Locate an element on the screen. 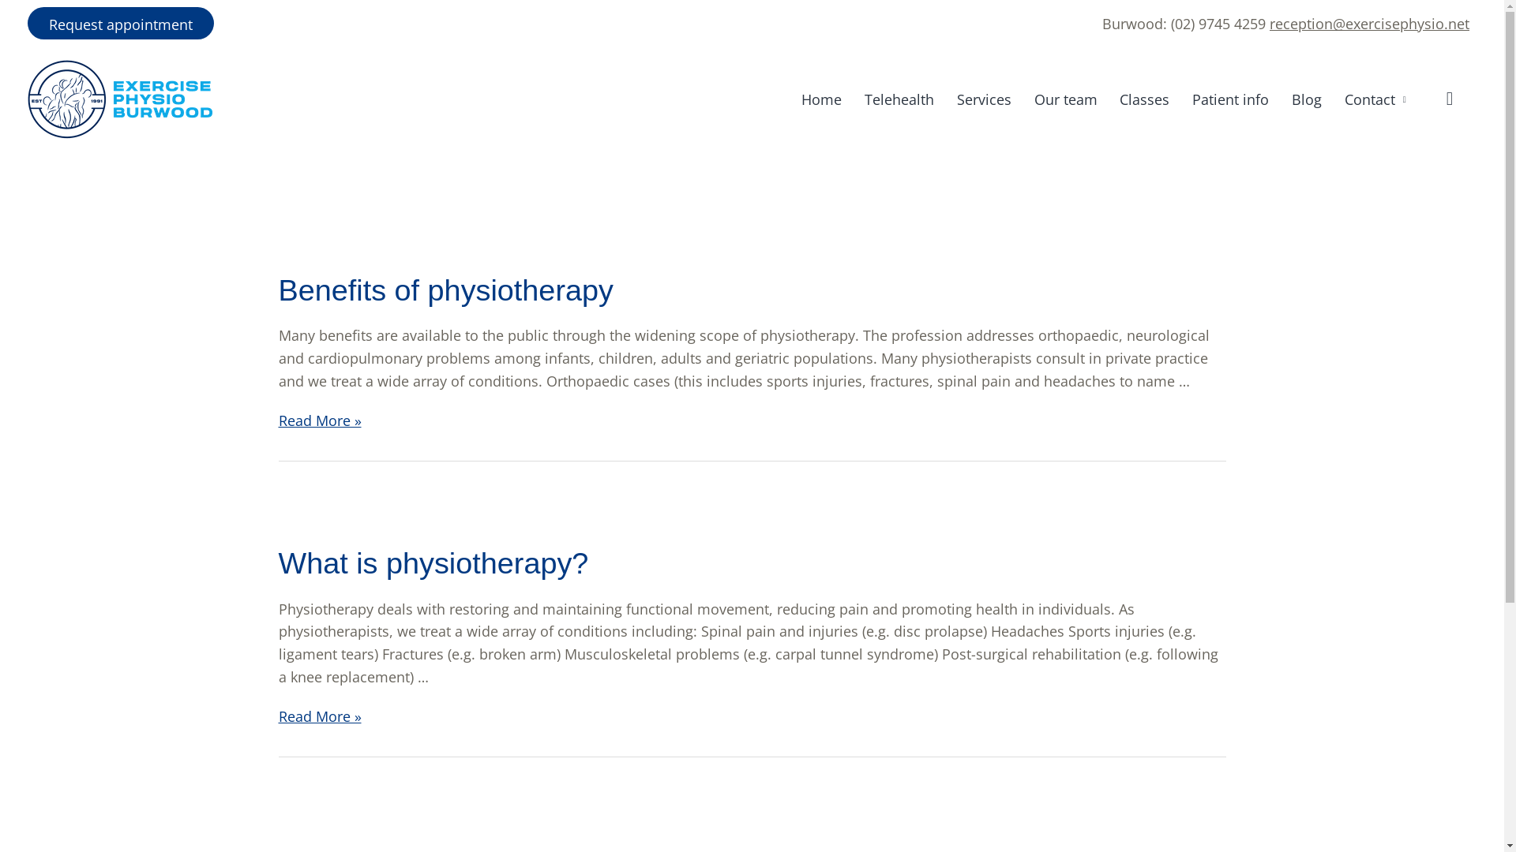 The width and height of the screenshot is (1516, 852). reception@exercisephysio.net is located at coordinates (1369, 24).